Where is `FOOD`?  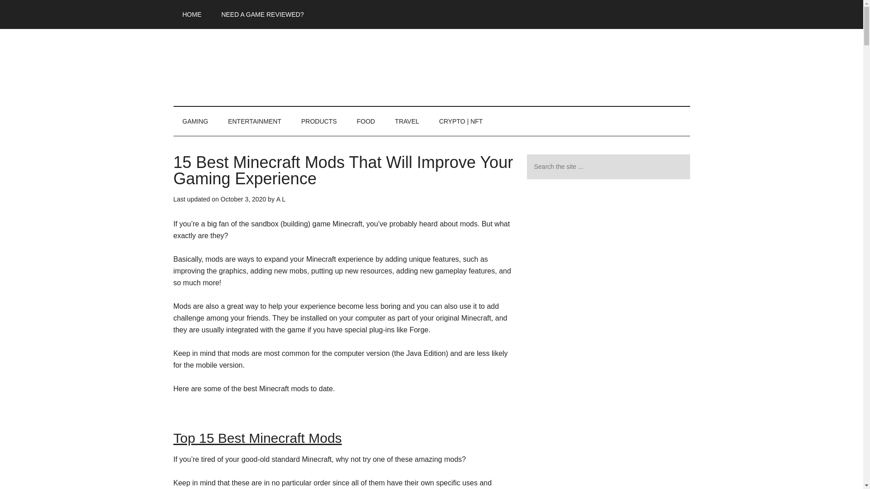 FOOD is located at coordinates (365, 121).